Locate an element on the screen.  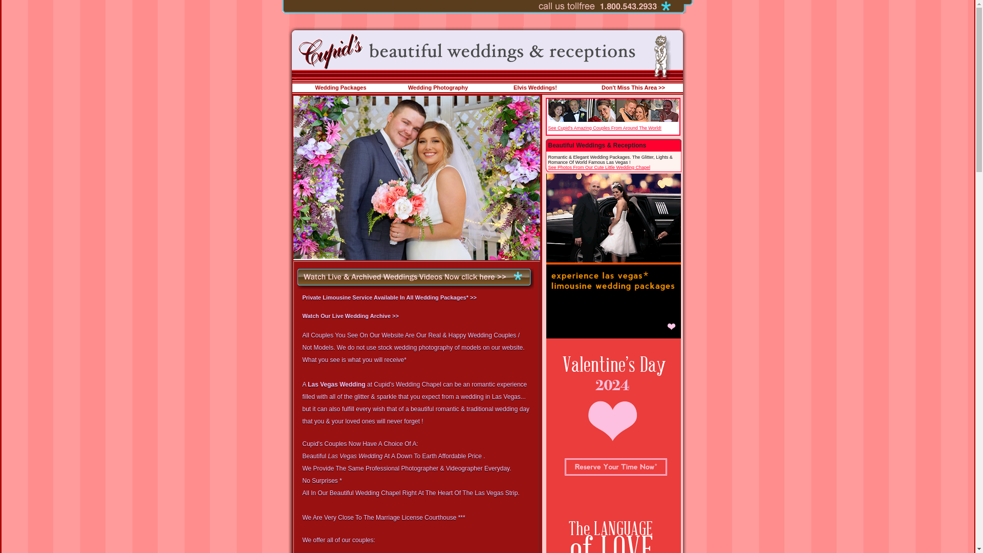
Wedding Photography is located at coordinates (437, 88).